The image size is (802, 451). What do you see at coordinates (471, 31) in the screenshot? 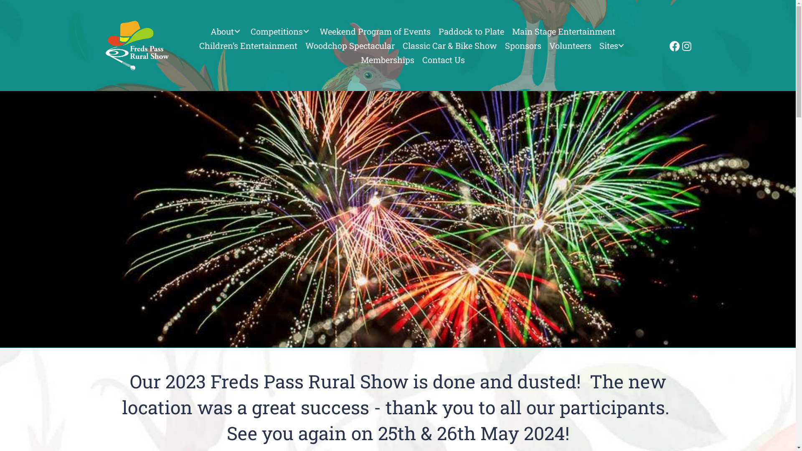
I see `Paddock to Plate` at bounding box center [471, 31].